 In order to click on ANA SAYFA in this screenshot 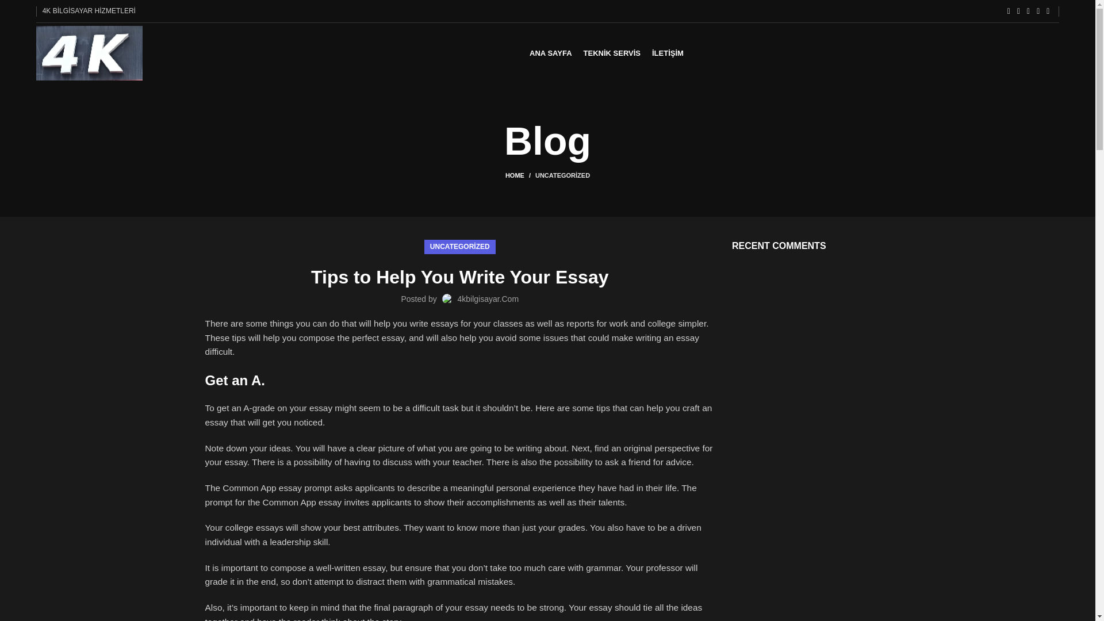, I will do `click(550, 53)`.